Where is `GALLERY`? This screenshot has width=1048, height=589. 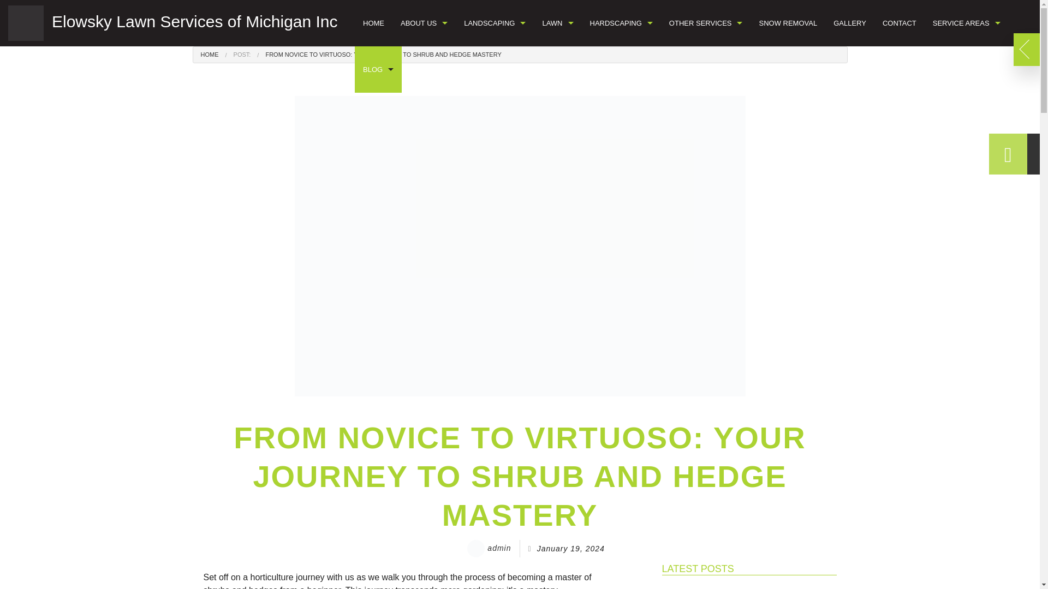
GALLERY is located at coordinates (849, 23).